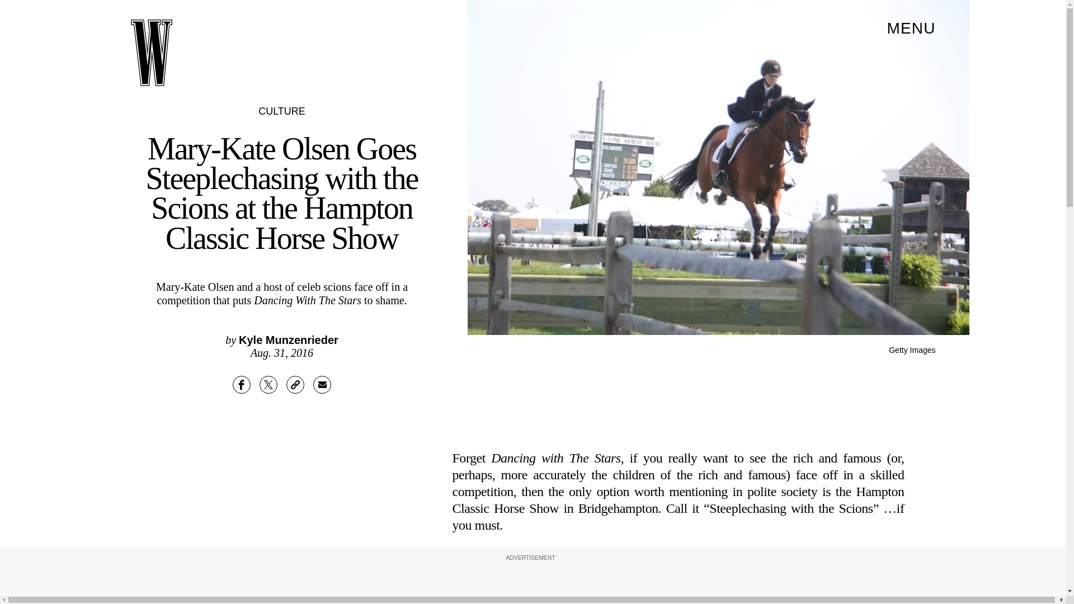 The width and height of the screenshot is (1074, 604). What do you see at coordinates (322, 385) in the screenshot?
I see `Send via email` at bounding box center [322, 385].